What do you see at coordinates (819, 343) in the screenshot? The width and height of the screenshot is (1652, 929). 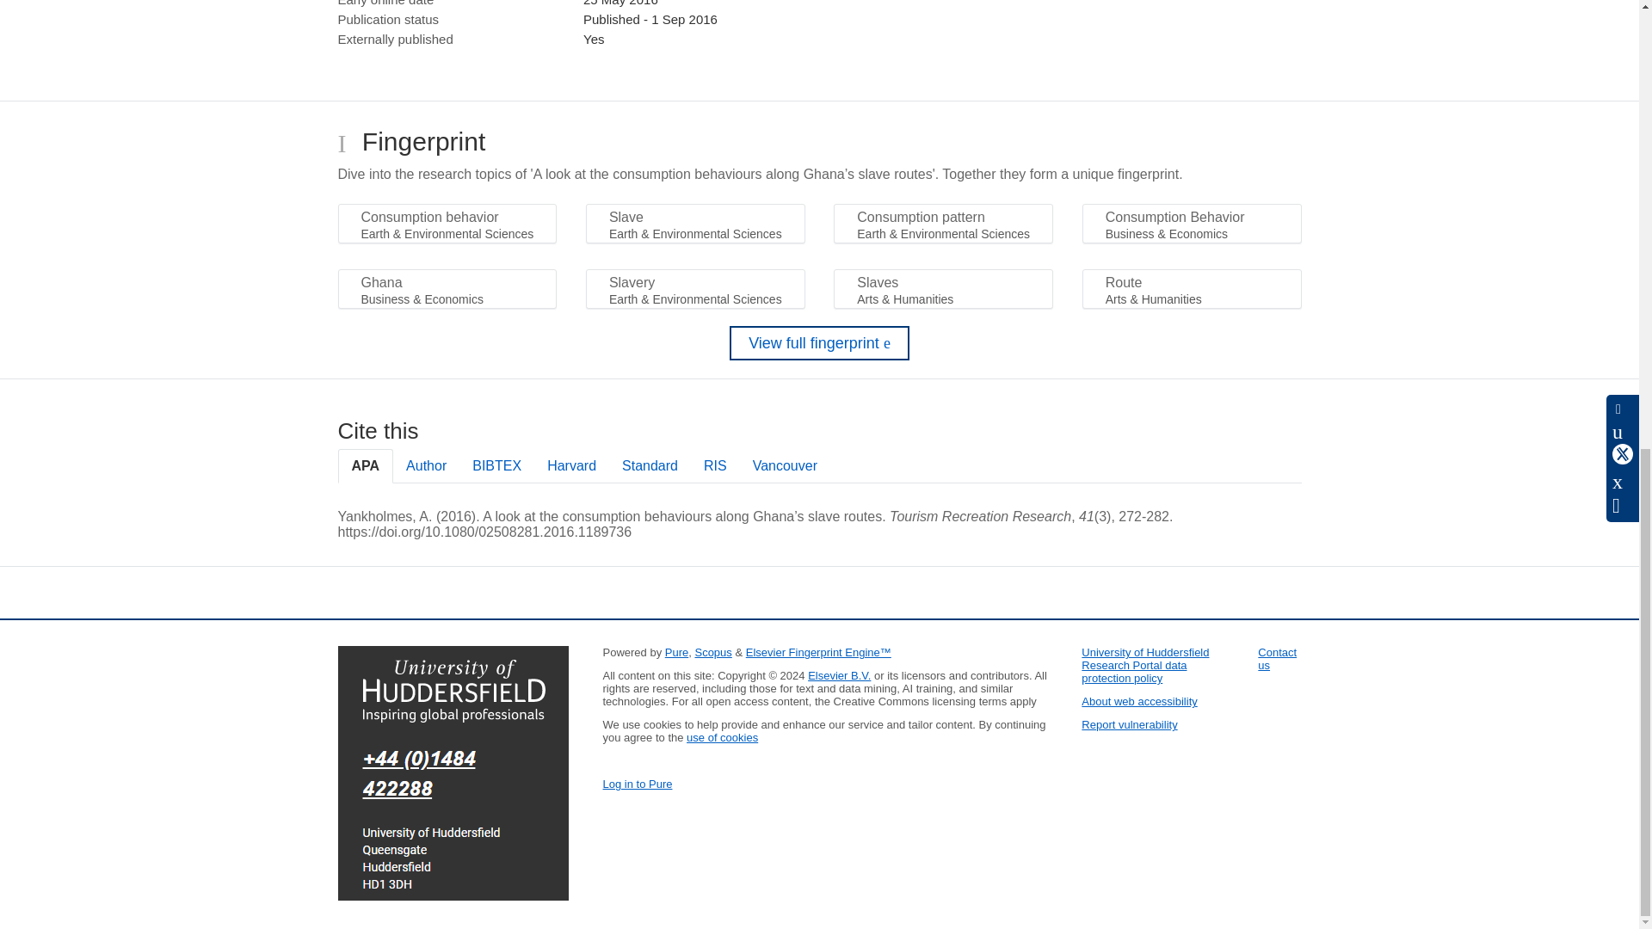 I see `View full fingerprint` at bounding box center [819, 343].